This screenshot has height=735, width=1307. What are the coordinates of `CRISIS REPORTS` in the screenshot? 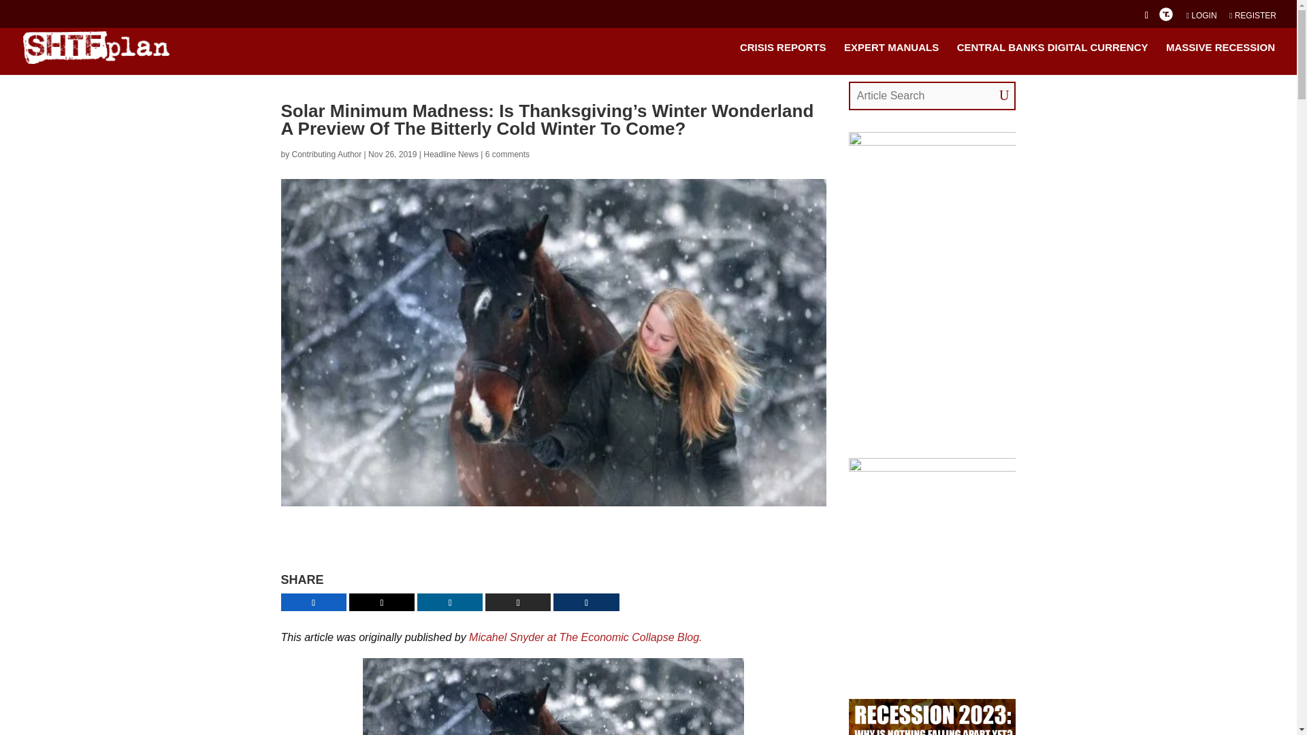 It's located at (783, 59).